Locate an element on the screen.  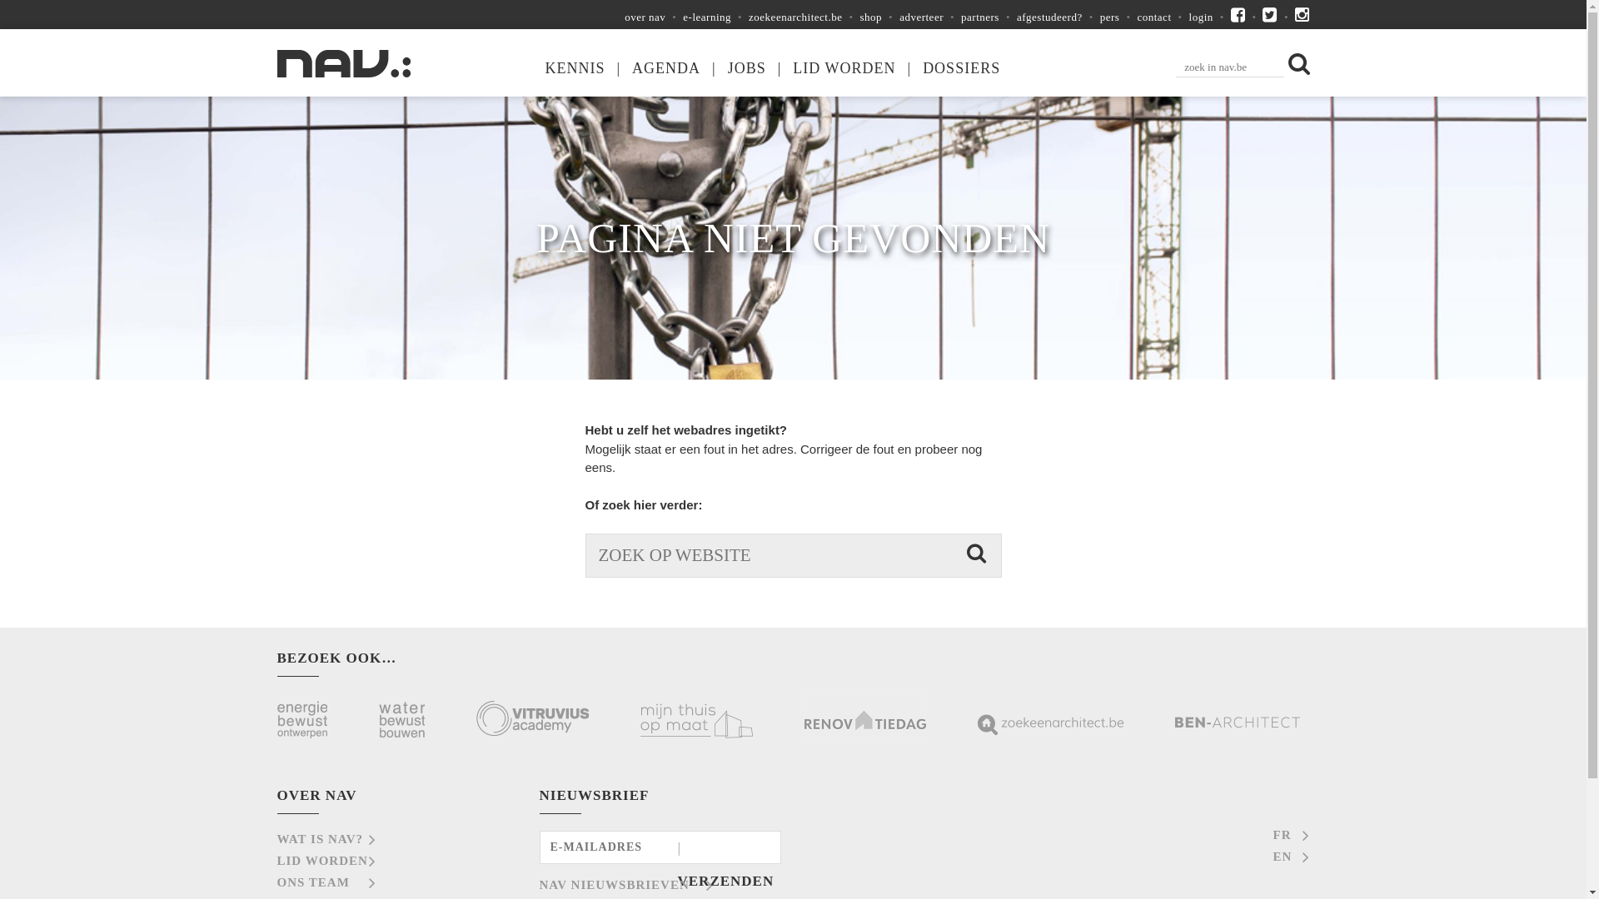
NAV NIEUWSBRIEVEN is located at coordinates (626, 884).